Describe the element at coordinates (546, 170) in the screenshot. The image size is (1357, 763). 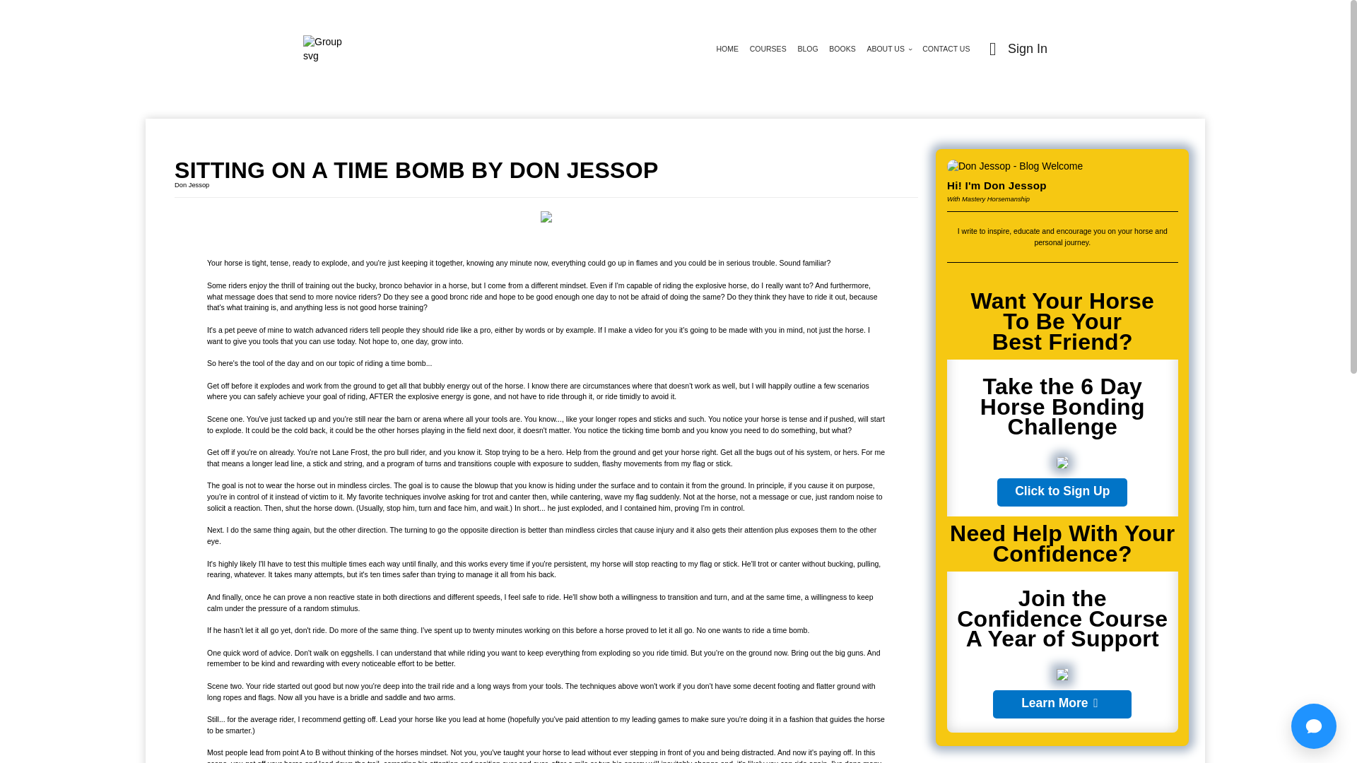
I see `SITTING ON A TIME BOMB BY DON JESSOP` at that location.